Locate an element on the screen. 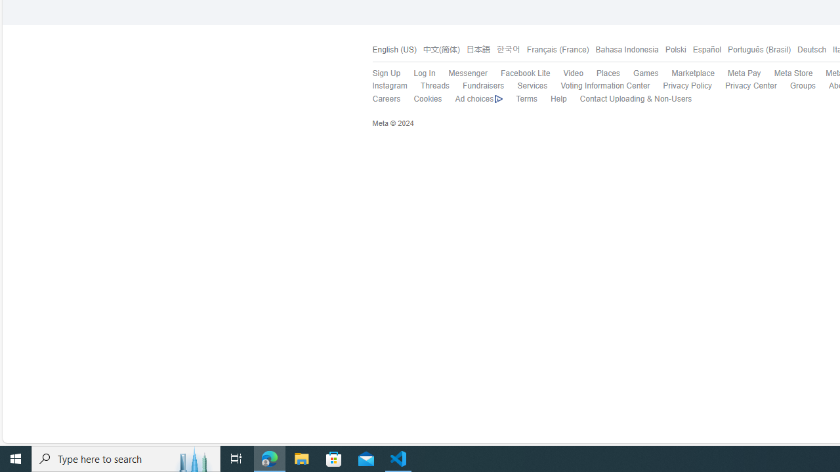 The image size is (840, 472). Meta Pay is located at coordinates (744, 73).